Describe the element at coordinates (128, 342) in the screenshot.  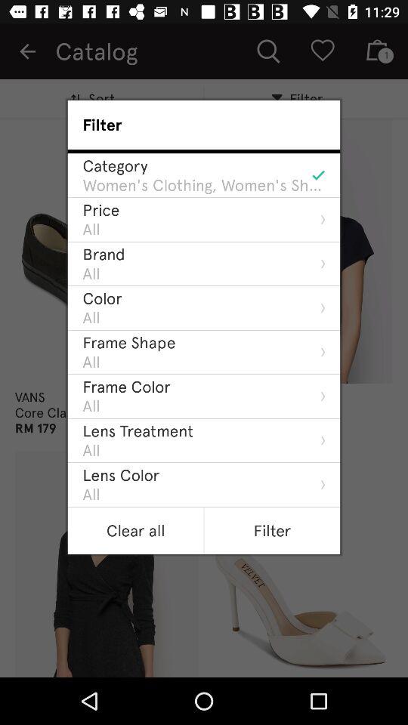
I see `choose the icon above all item` at that location.